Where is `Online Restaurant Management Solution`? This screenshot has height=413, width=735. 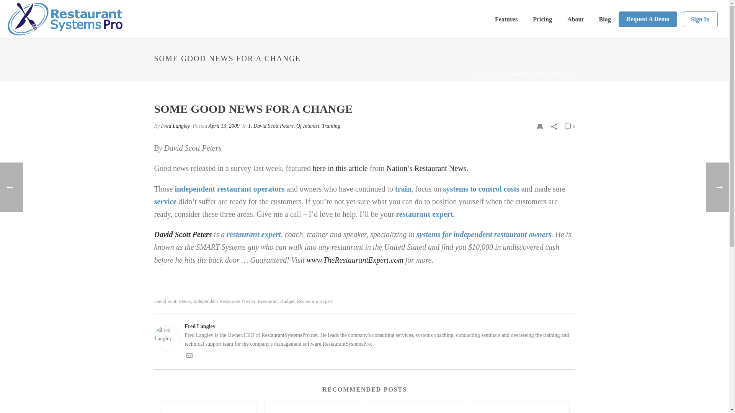 Online Restaurant Management Solution is located at coordinates (65, 19).